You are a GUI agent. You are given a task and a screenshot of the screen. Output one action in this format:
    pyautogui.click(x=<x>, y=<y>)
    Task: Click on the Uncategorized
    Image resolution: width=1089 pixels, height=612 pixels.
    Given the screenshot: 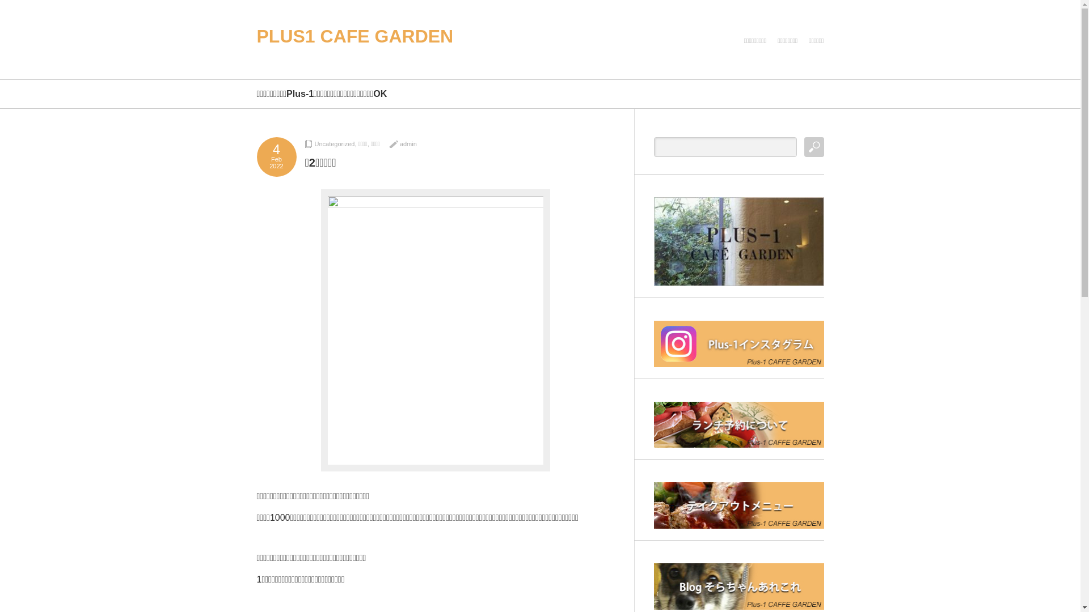 What is the action you would take?
    pyautogui.click(x=335, y=144)
    